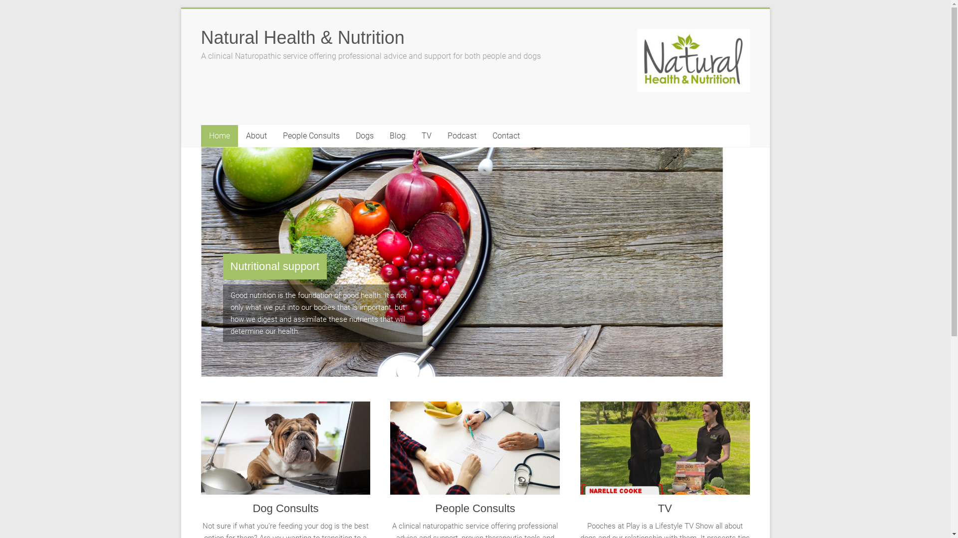 Image resolution: width=958 pixels, height=538 pixels. What do you see at coordinates (426, 136) in the screenshot?
I see `TV` at bounding box center [426, 136].